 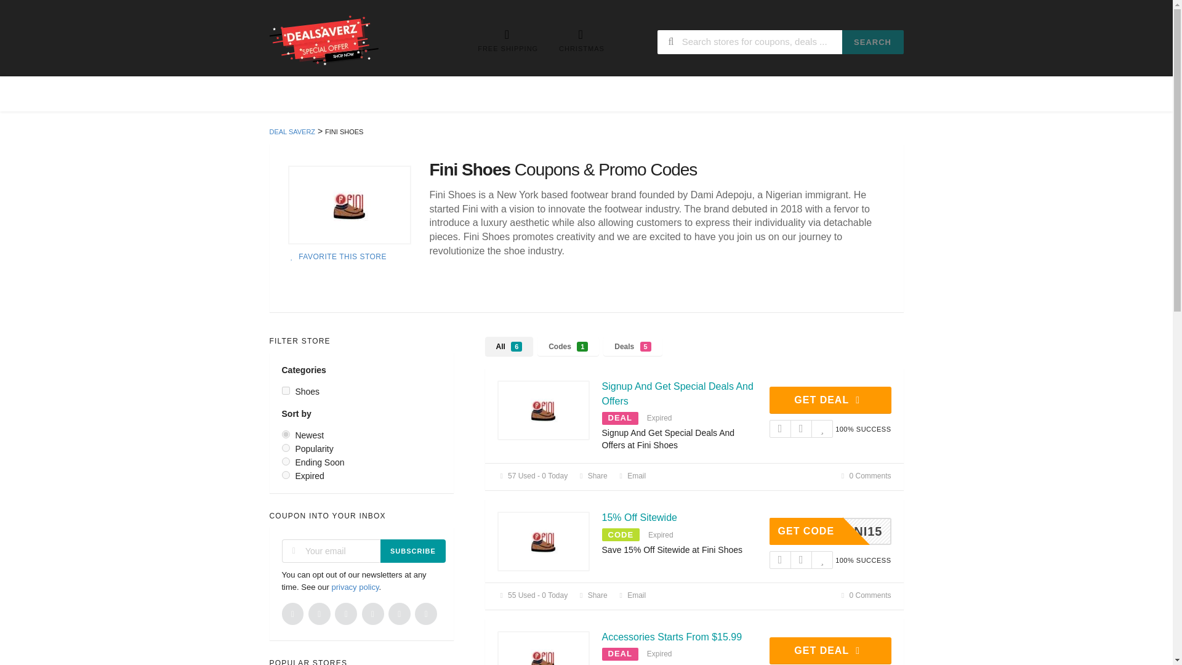 I want to click on All 6, so click(x=509, y=346).